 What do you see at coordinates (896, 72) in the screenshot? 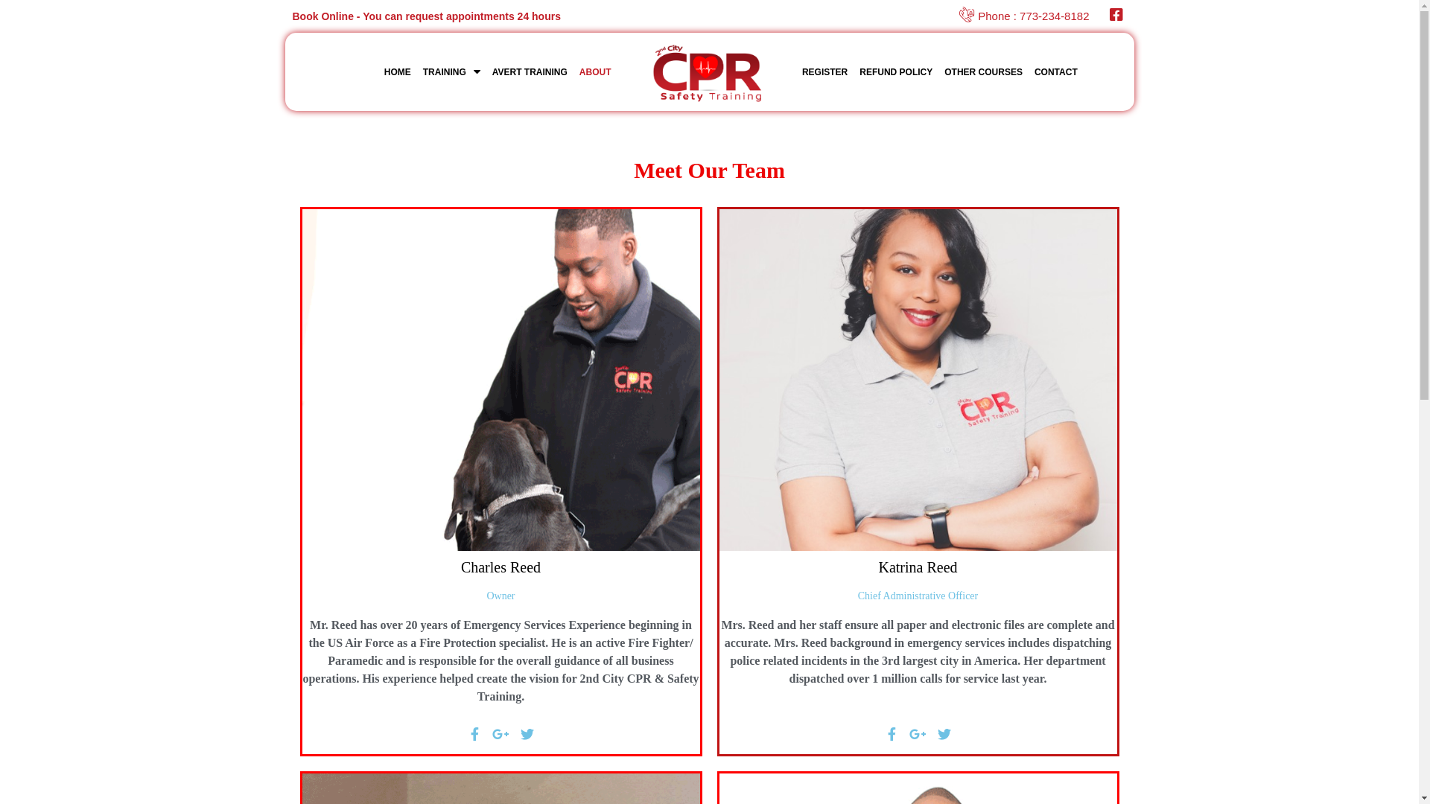
I see `REFUND POLICY` at bounding box center [896, 72].